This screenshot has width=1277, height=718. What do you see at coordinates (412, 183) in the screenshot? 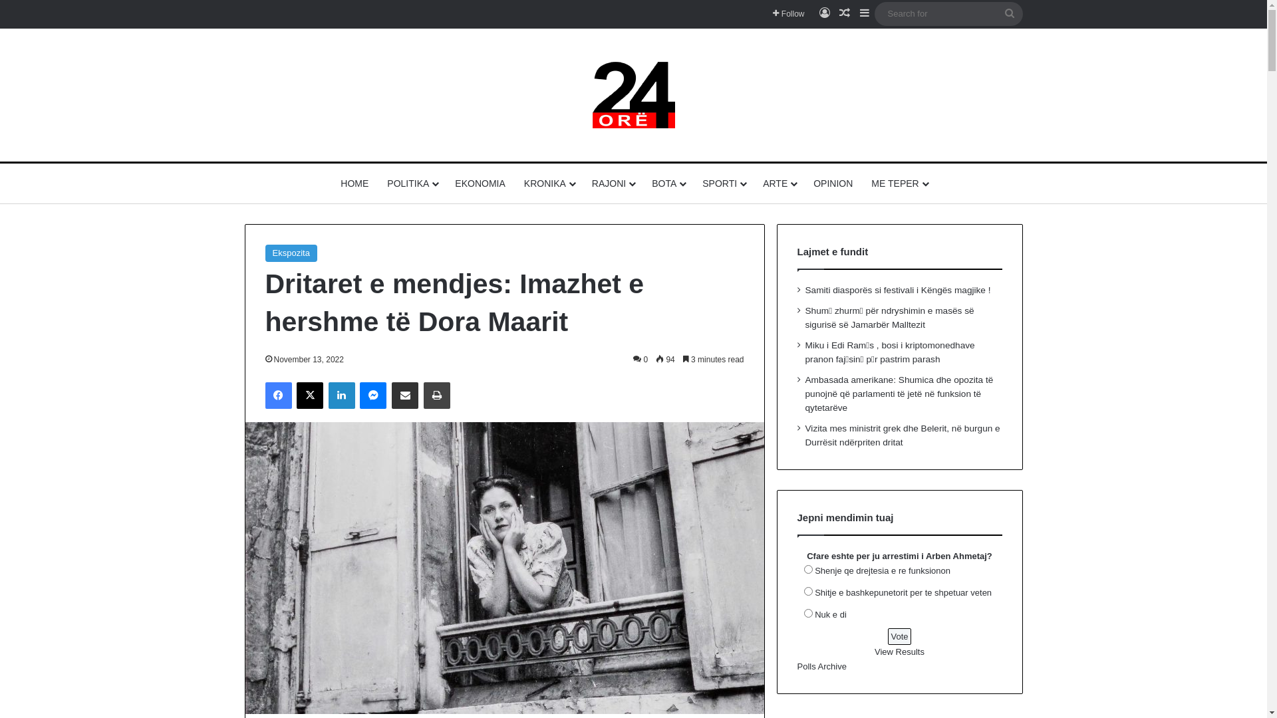
I see `POLITIKA` at bounding box center [412, 183].